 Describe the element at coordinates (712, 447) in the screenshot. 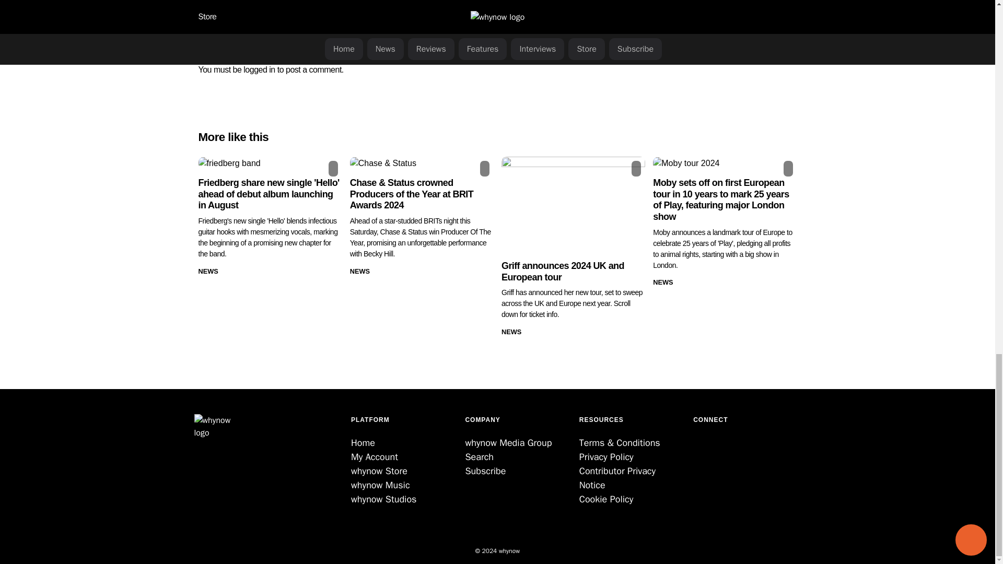

I see `Follow us on Tiktok` at that location.